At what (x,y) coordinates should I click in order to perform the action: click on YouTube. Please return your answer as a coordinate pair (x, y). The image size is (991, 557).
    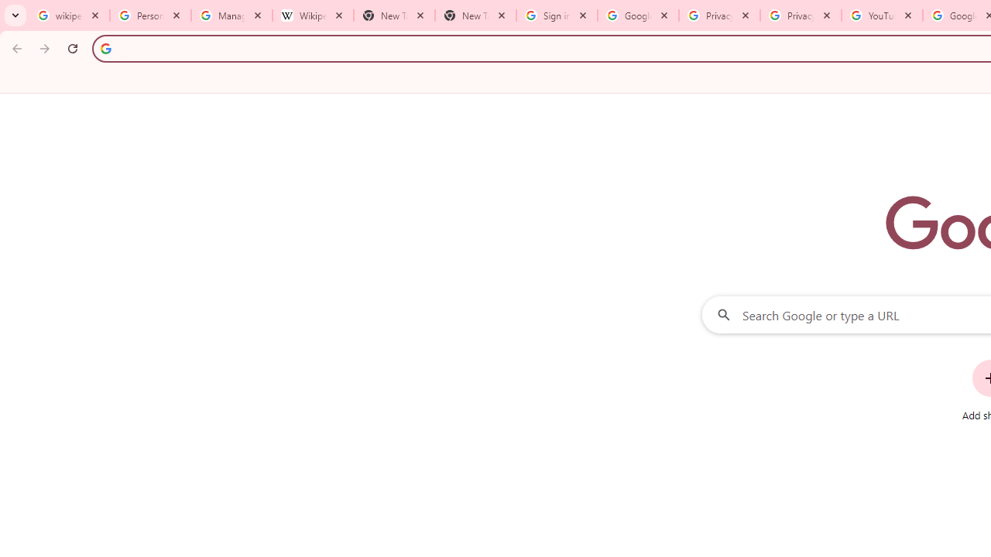
    Looking at the image, I should click on (881, 15).